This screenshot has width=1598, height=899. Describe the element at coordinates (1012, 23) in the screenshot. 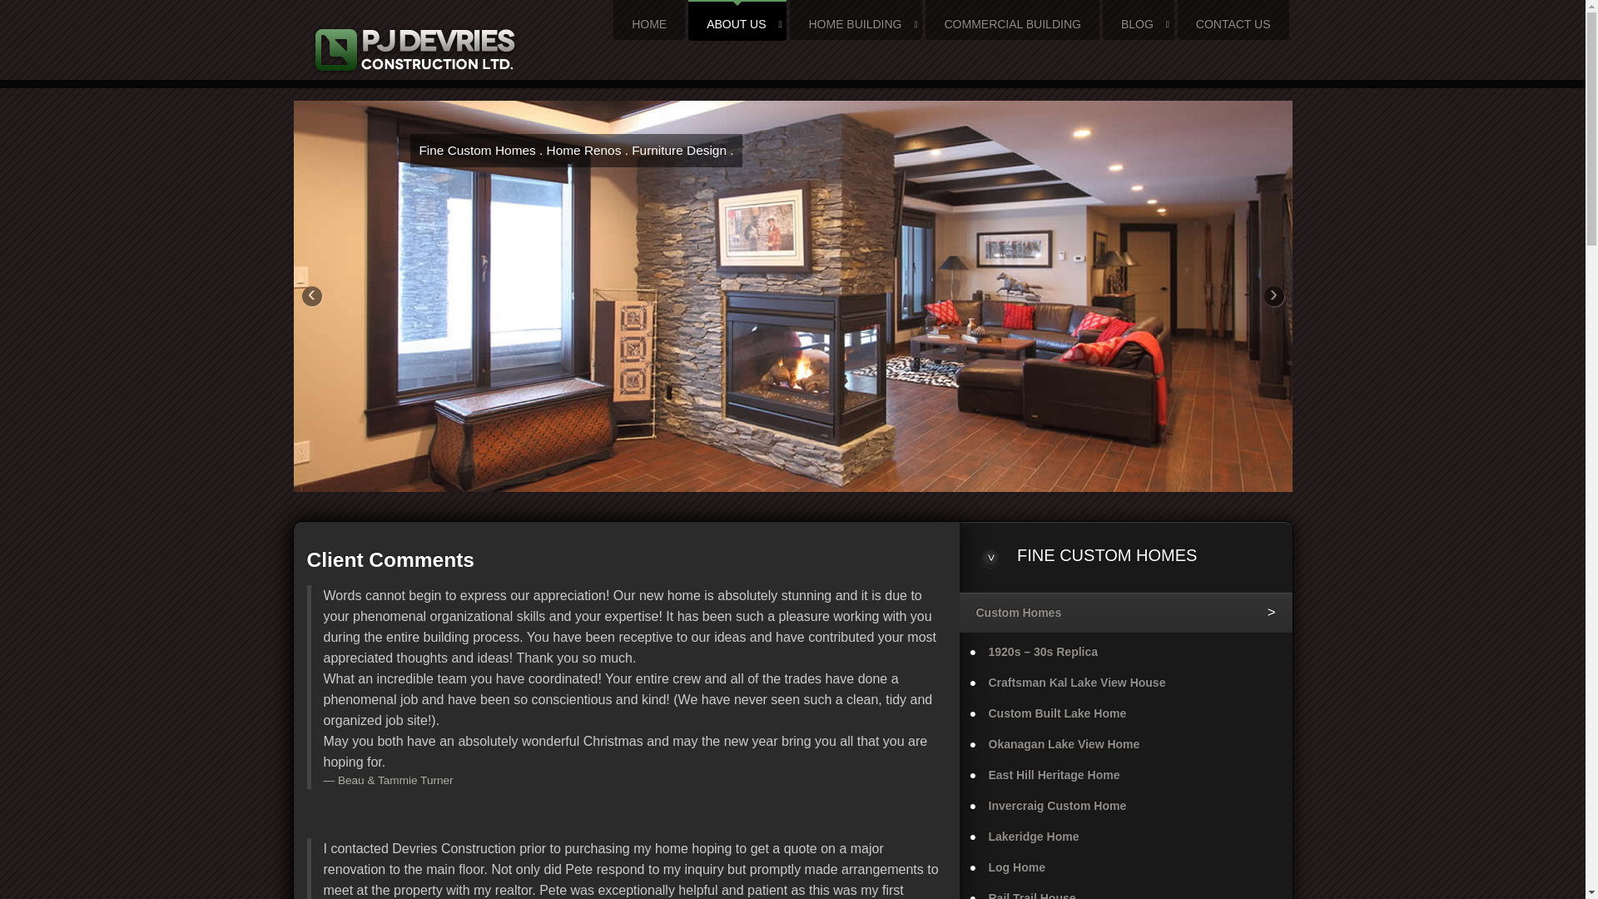

I see `COMMERCIAL BUILDING` at that location.